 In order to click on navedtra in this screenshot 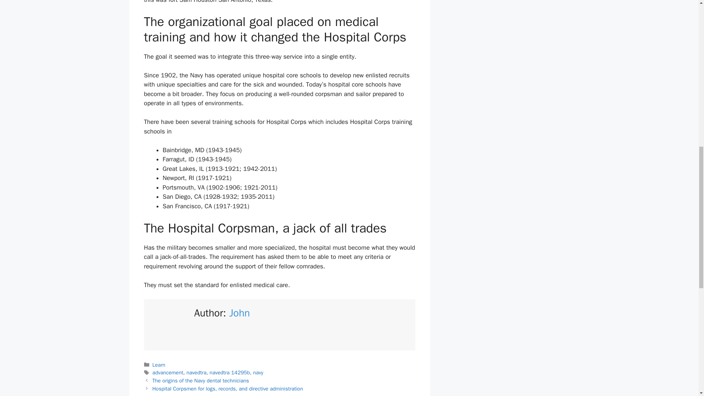, I will do `click(196, 372)`.